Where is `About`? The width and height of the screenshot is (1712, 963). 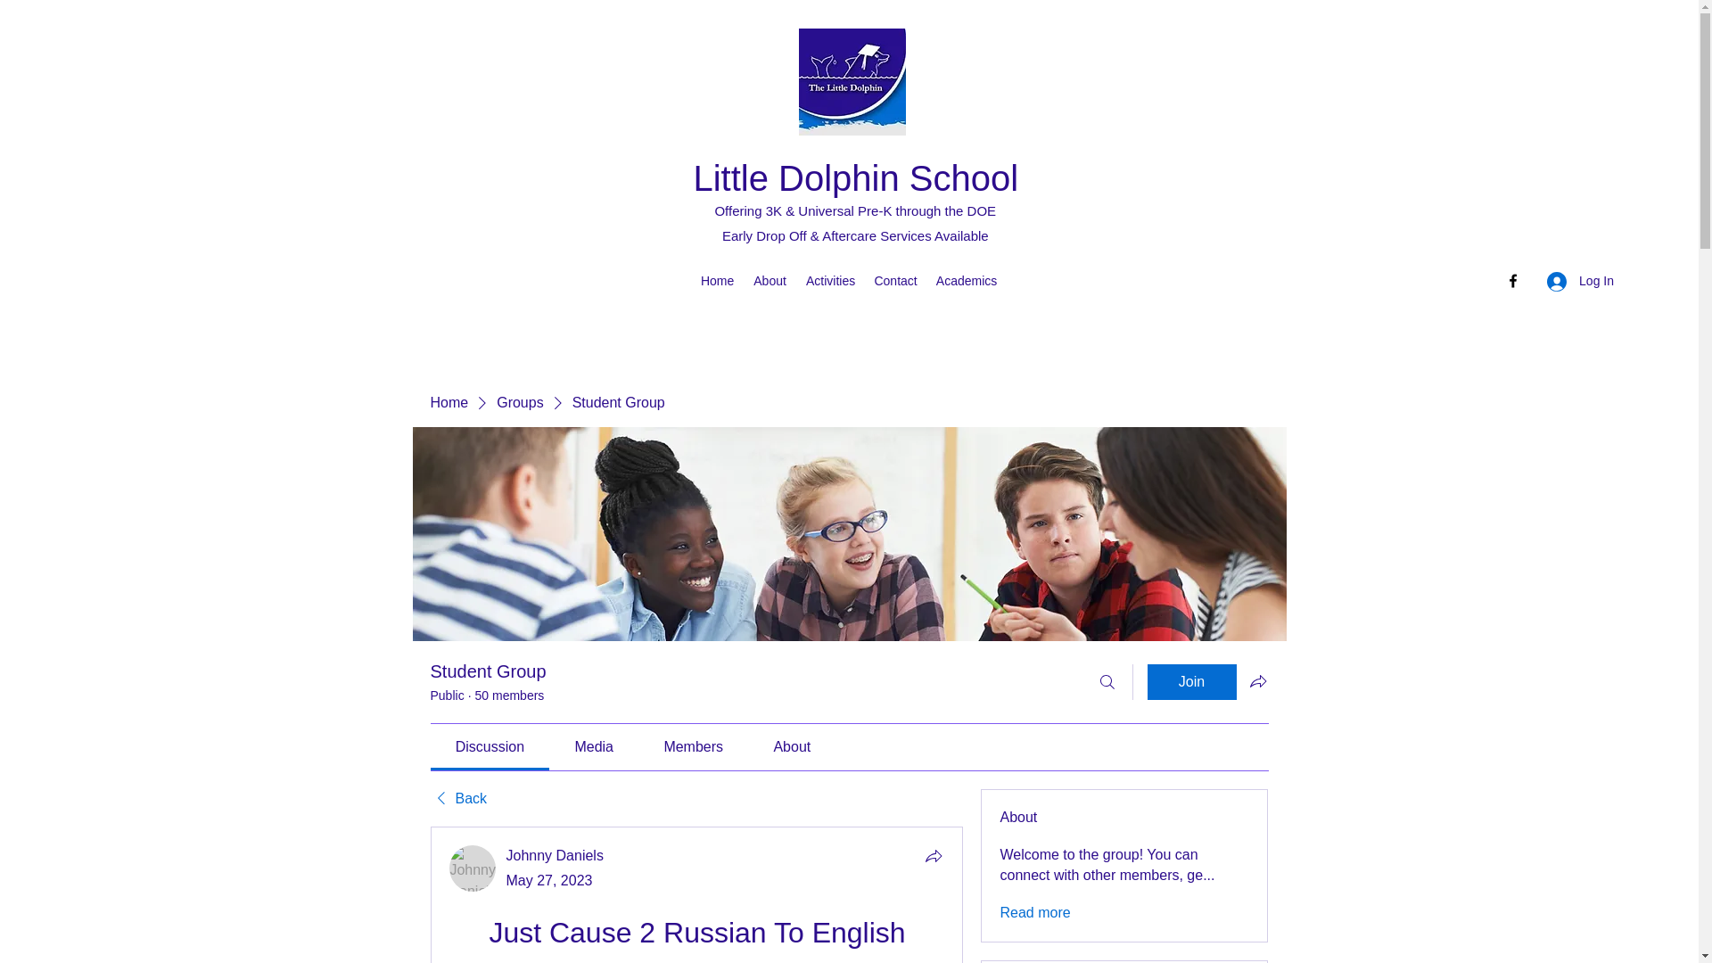
About is located at coordinates (770, 281).